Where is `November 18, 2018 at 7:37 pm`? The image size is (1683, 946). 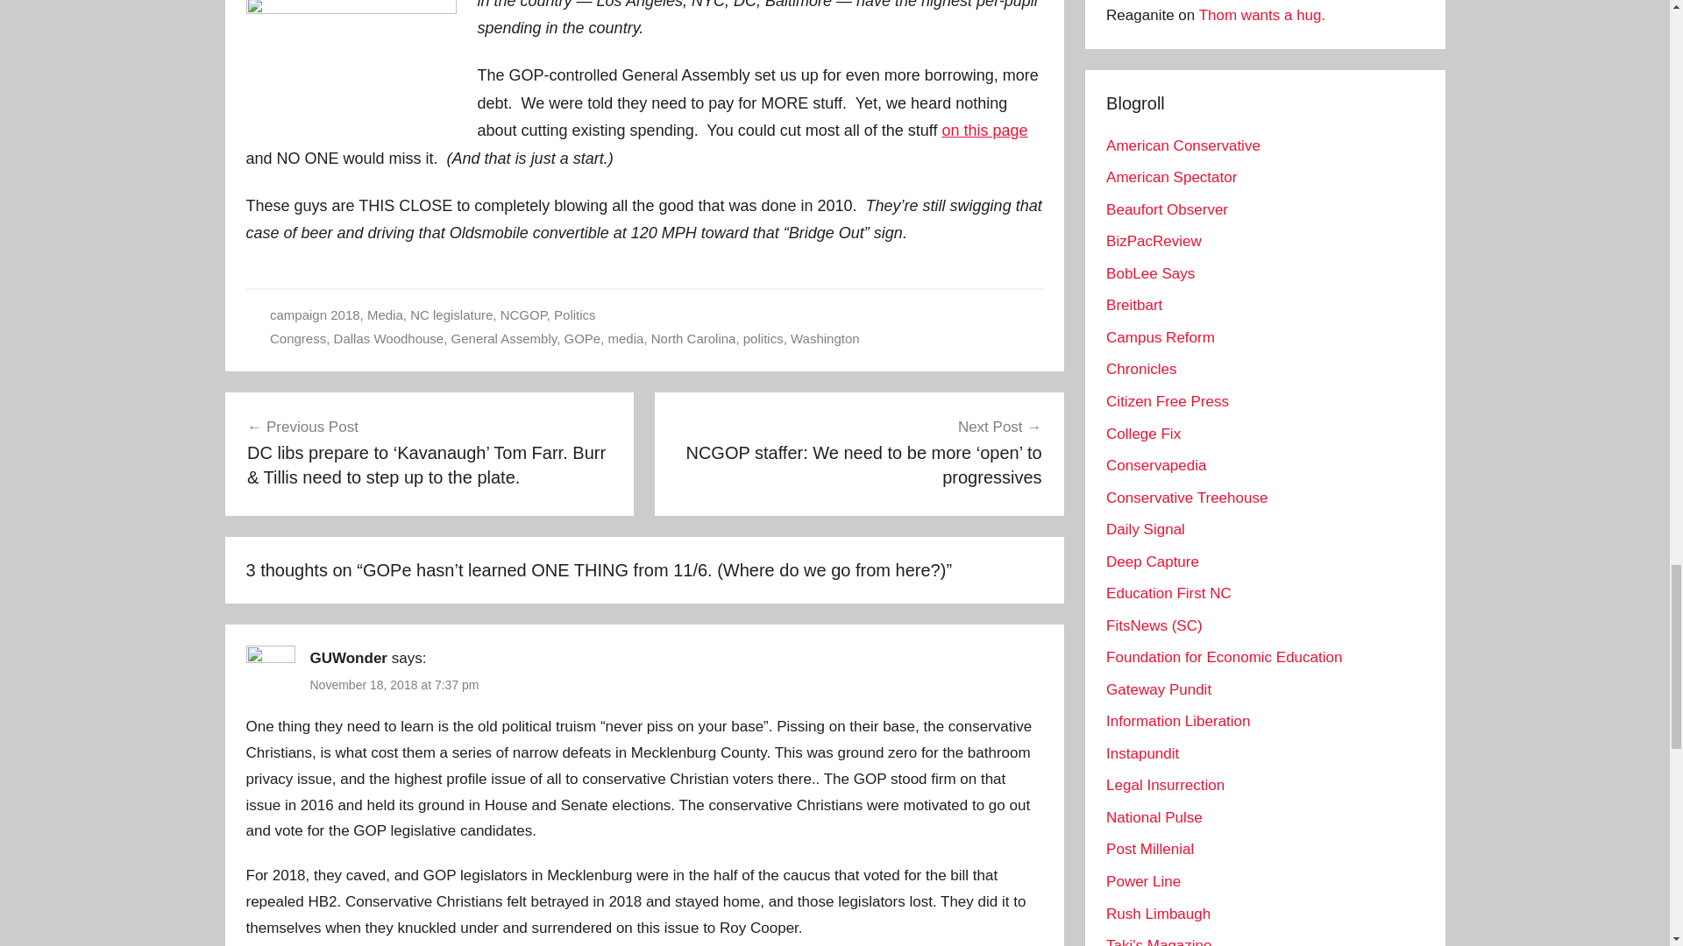 November 18, 2018 at 7:37 pm is located at coordinates (394, 685).